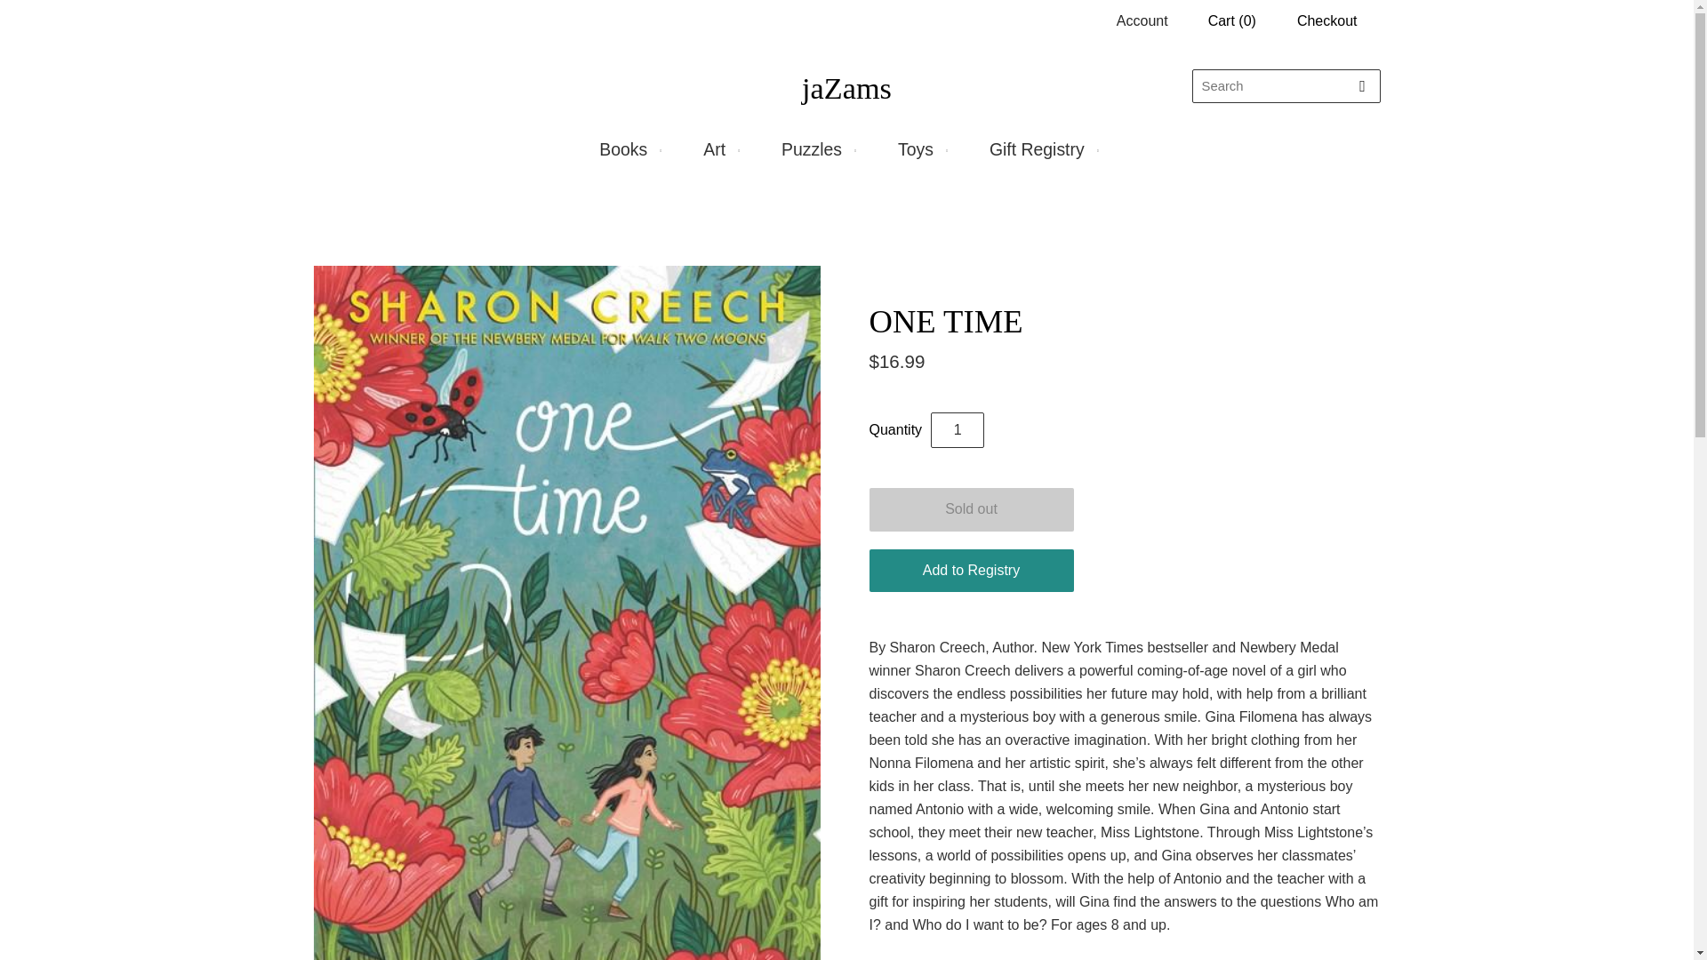 This screenshot has height=960, width=1707. I want to click on Add to Registry, so click(971, 571).